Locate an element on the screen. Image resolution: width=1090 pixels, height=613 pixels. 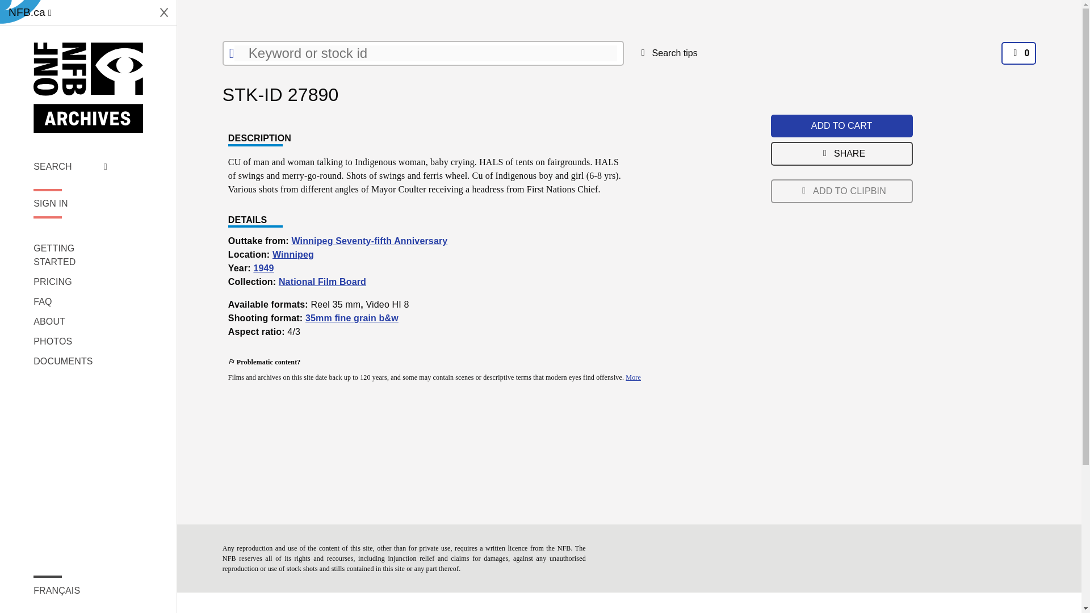
National Film Board is located at coordinates (322, 282).